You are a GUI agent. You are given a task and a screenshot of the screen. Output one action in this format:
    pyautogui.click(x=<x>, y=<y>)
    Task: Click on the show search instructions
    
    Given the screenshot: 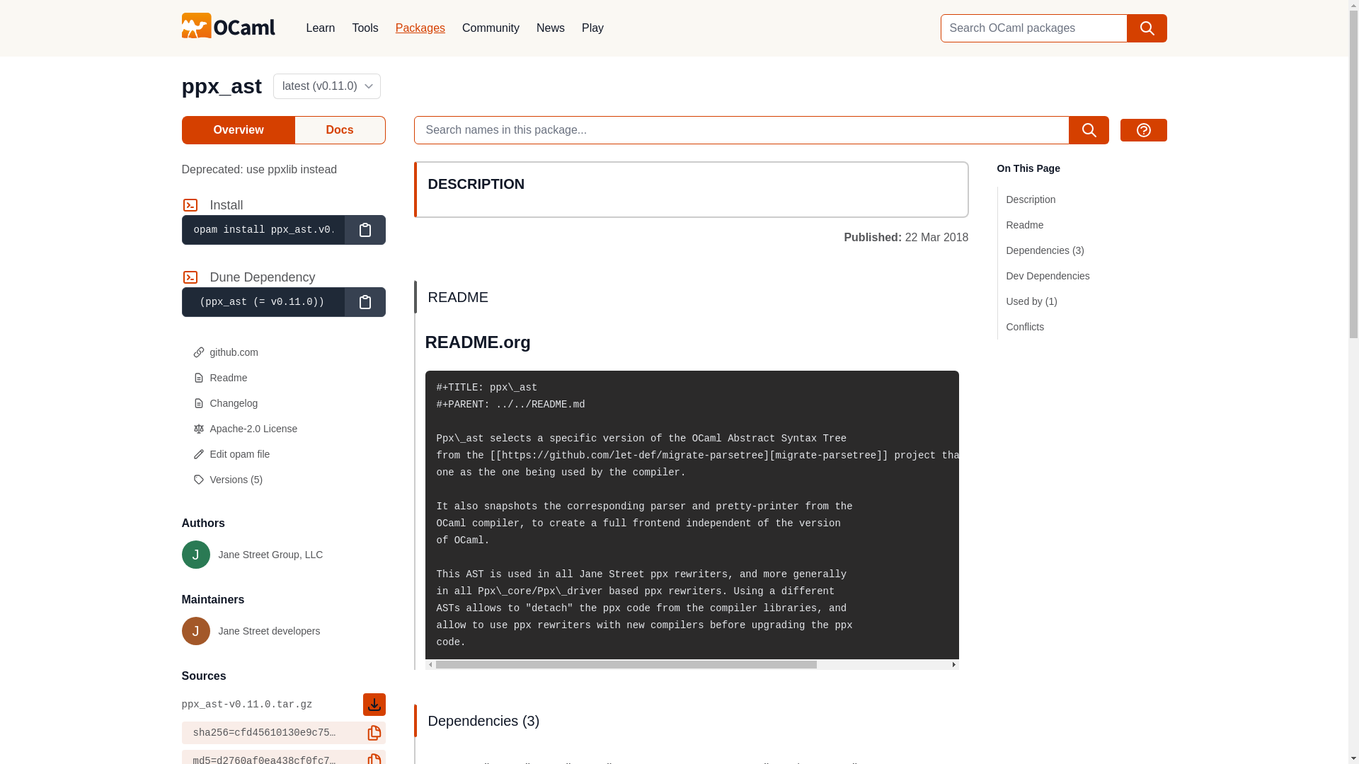 What is the action you would take?
    pyautogui.click(x=364, y=229)
    